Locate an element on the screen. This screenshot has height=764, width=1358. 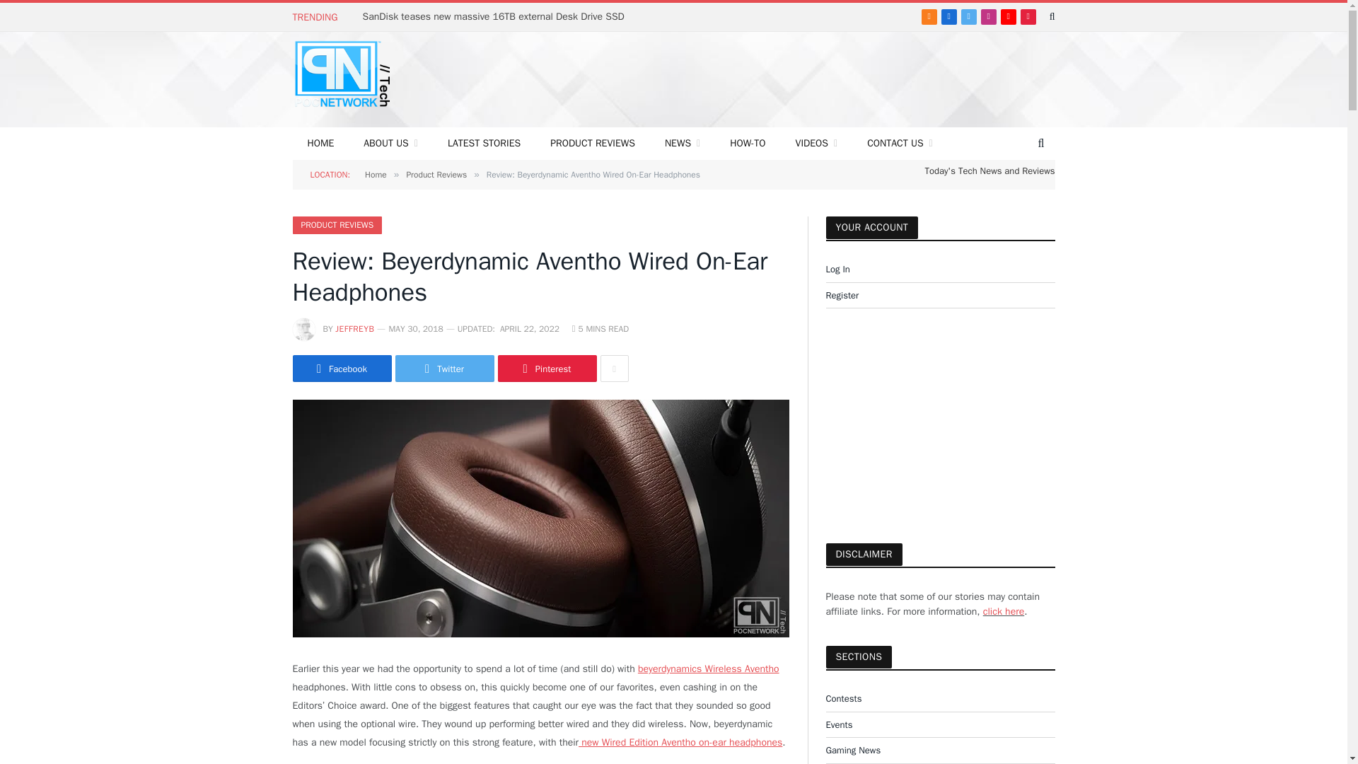
HOW-TO is located at coordinates (747, 143).